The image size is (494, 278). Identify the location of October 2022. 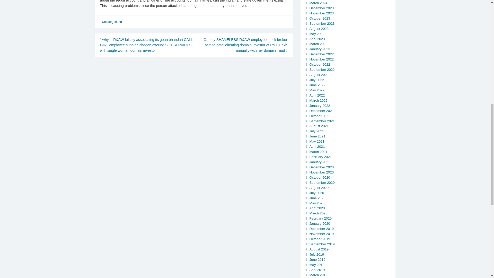
(320, 64).